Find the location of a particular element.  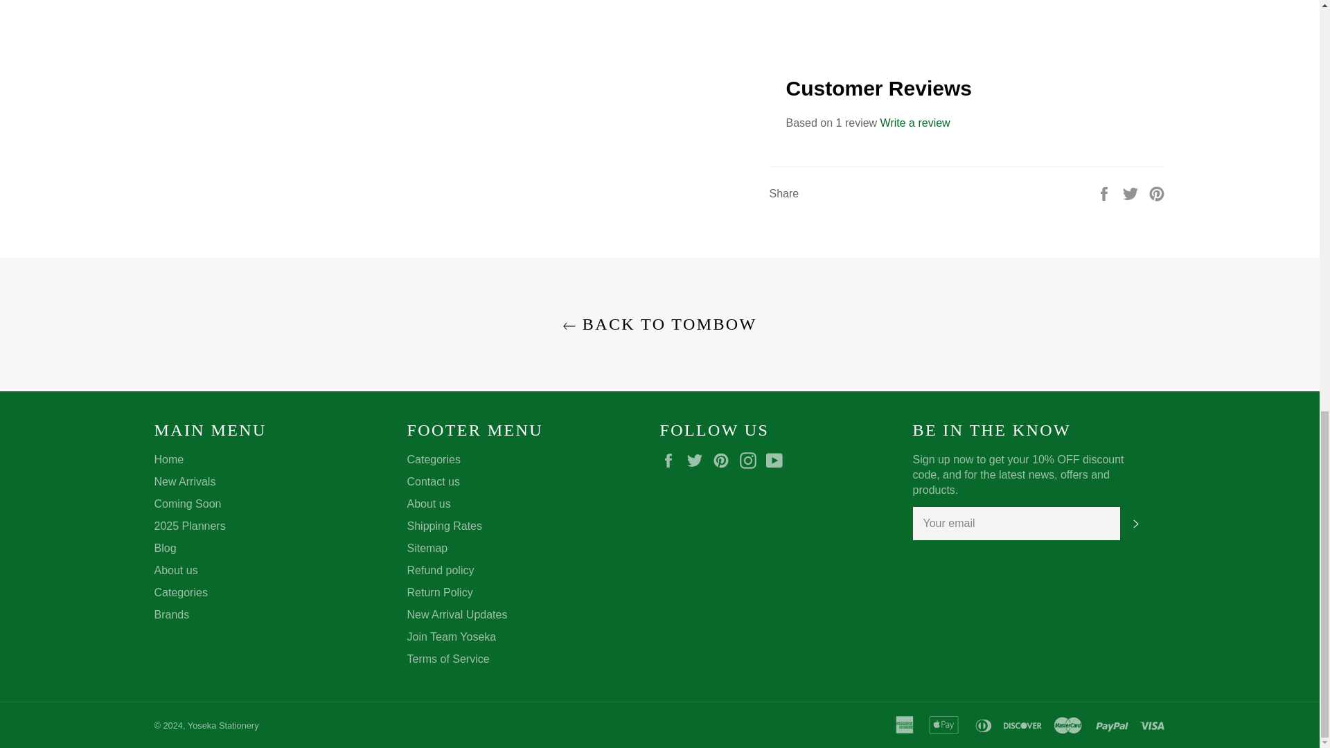

Yoseka Stationery on Pinterest is located at coordinates (725, 461).